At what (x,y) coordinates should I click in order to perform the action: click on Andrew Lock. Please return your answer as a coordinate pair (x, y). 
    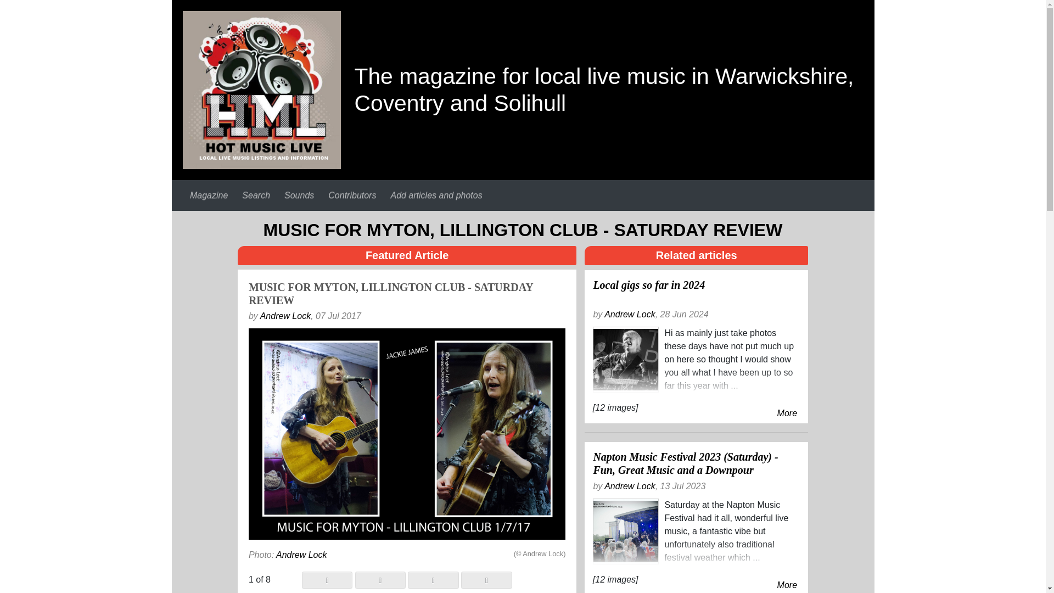
    Looking at the image, I should click on (285, 316).